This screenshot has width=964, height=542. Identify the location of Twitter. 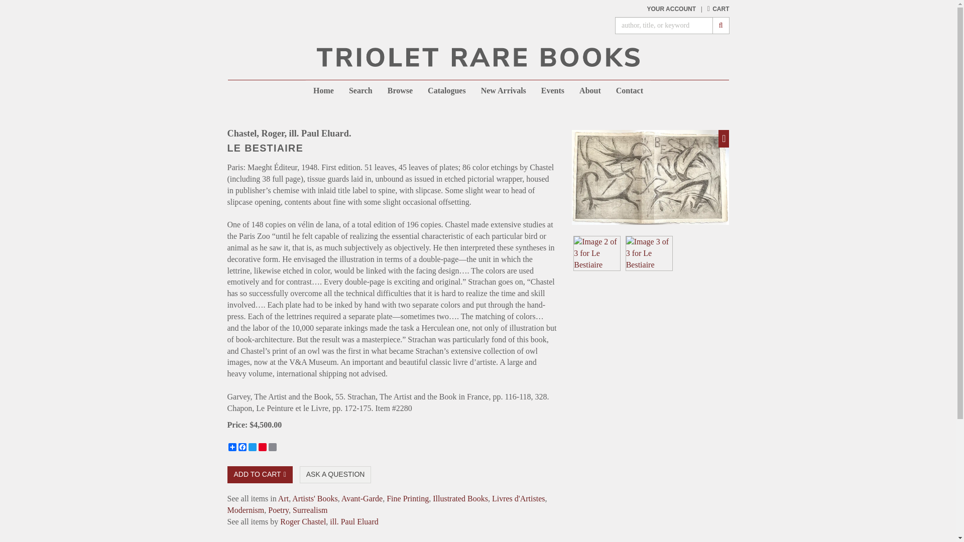
(252, 447).